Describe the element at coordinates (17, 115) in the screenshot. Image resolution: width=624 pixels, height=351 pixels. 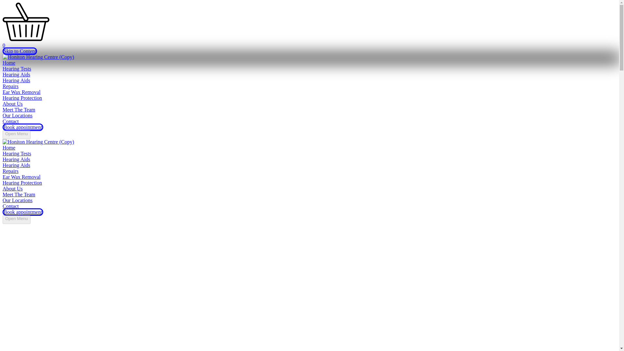
I see `Our Locations` at that location.